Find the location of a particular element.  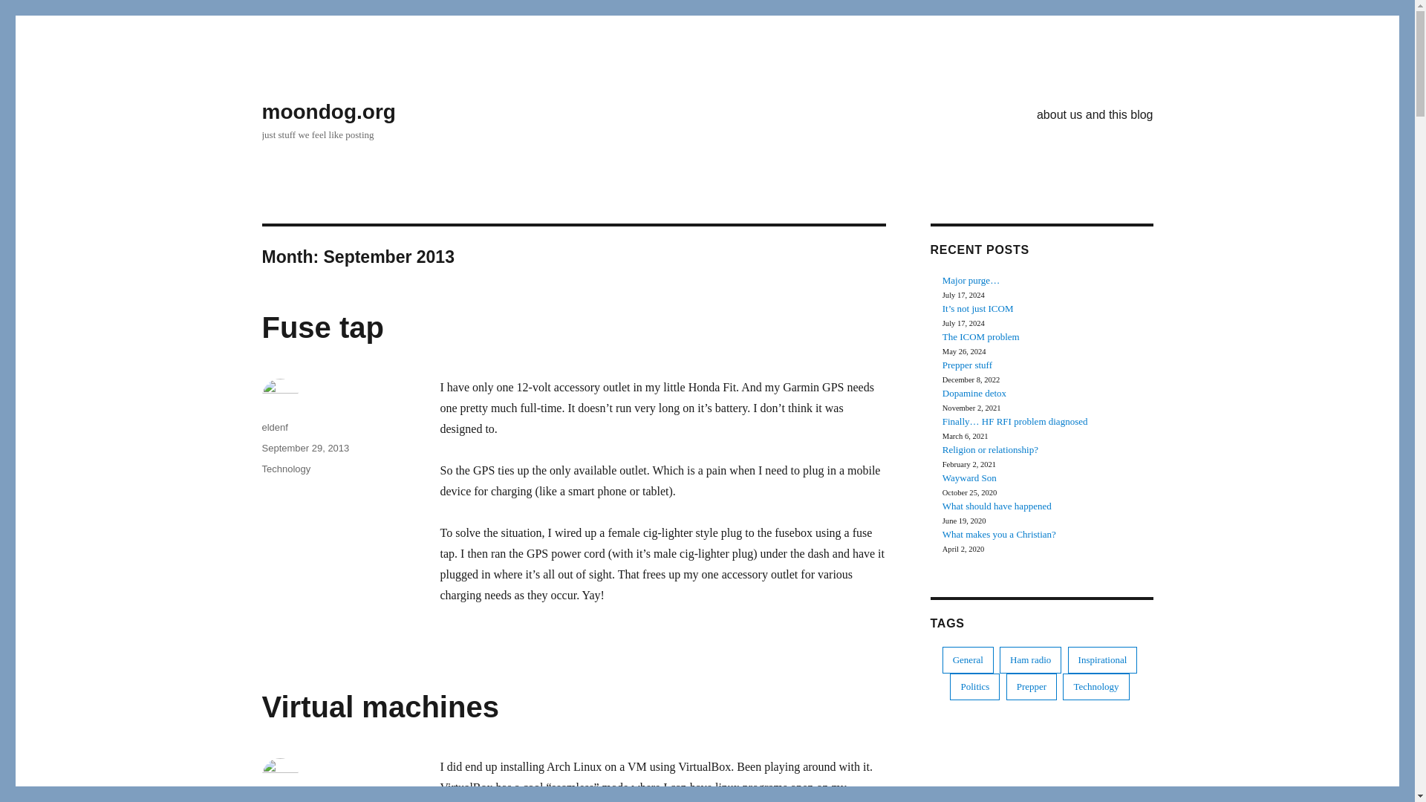

September 29, 2013 is located at coordinates (305, 449).